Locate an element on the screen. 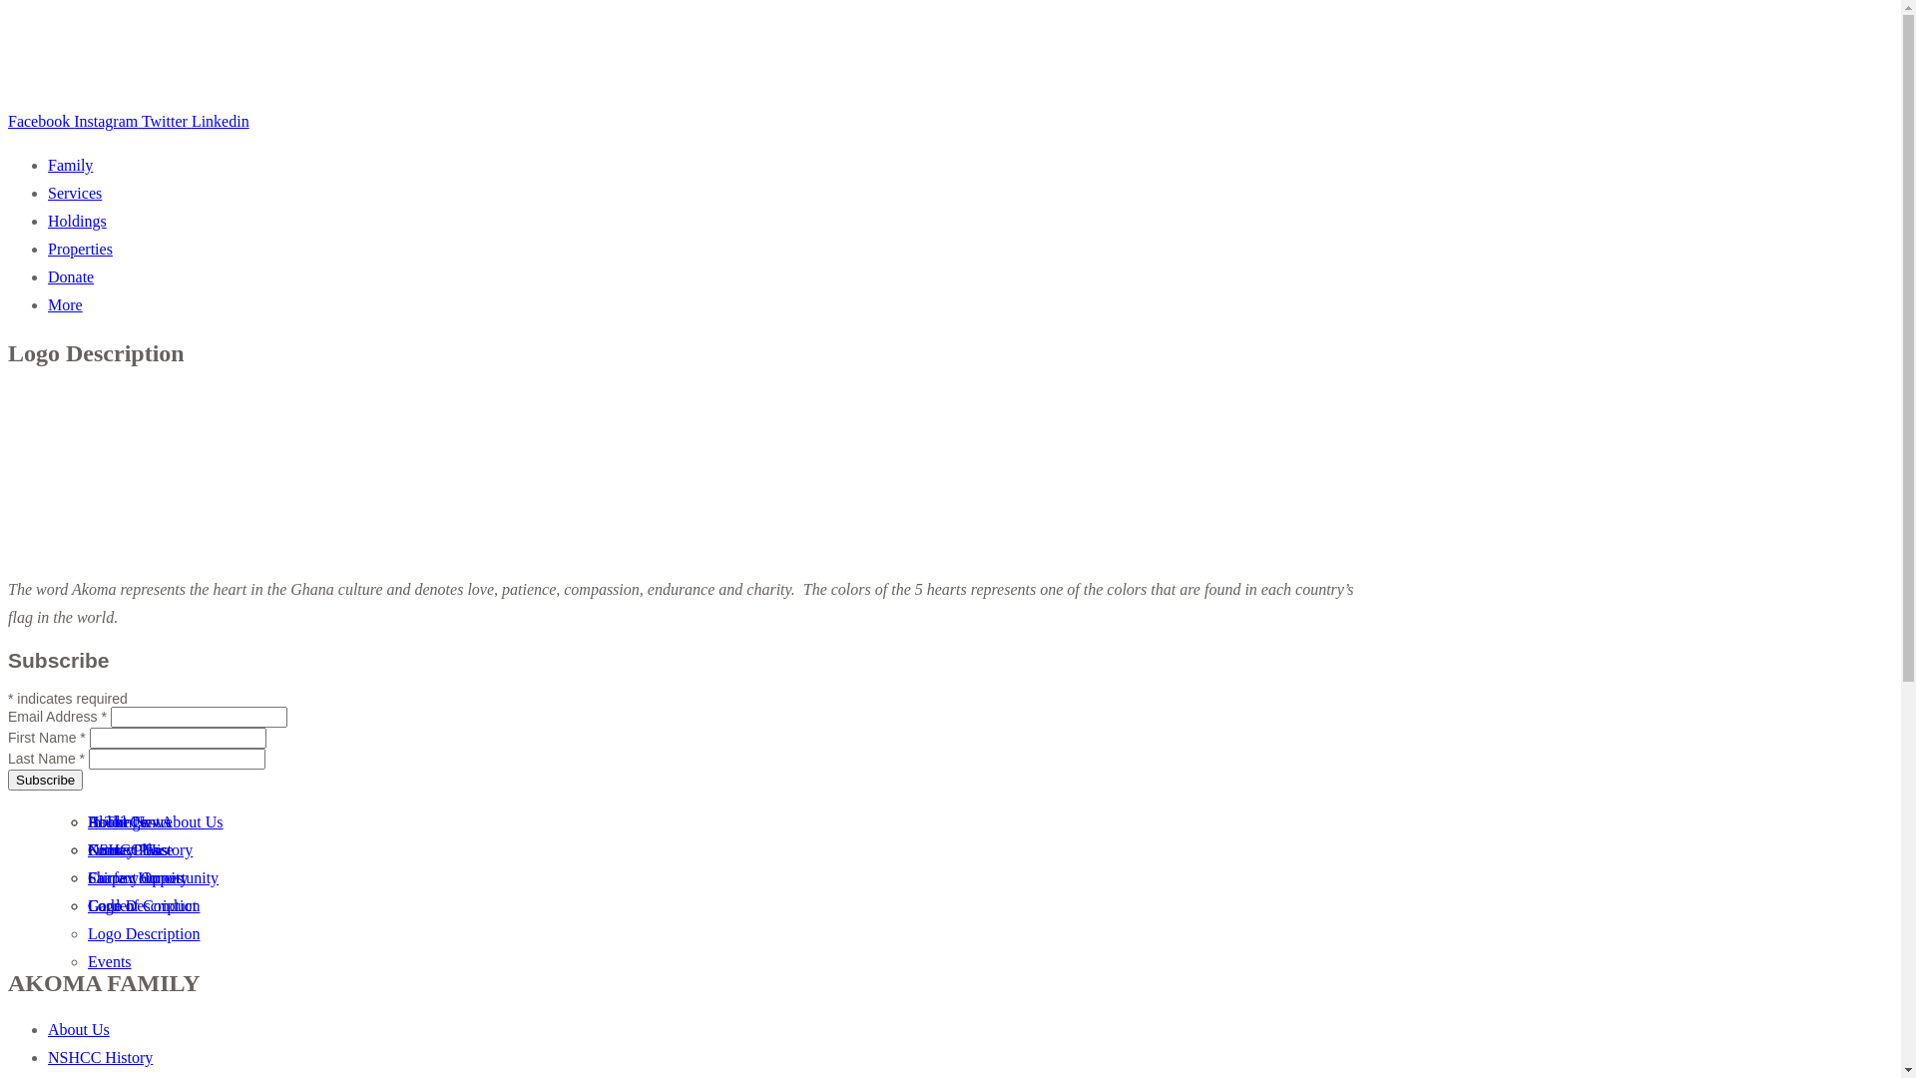  Bauld Centre is located at coordinates (130, 822).